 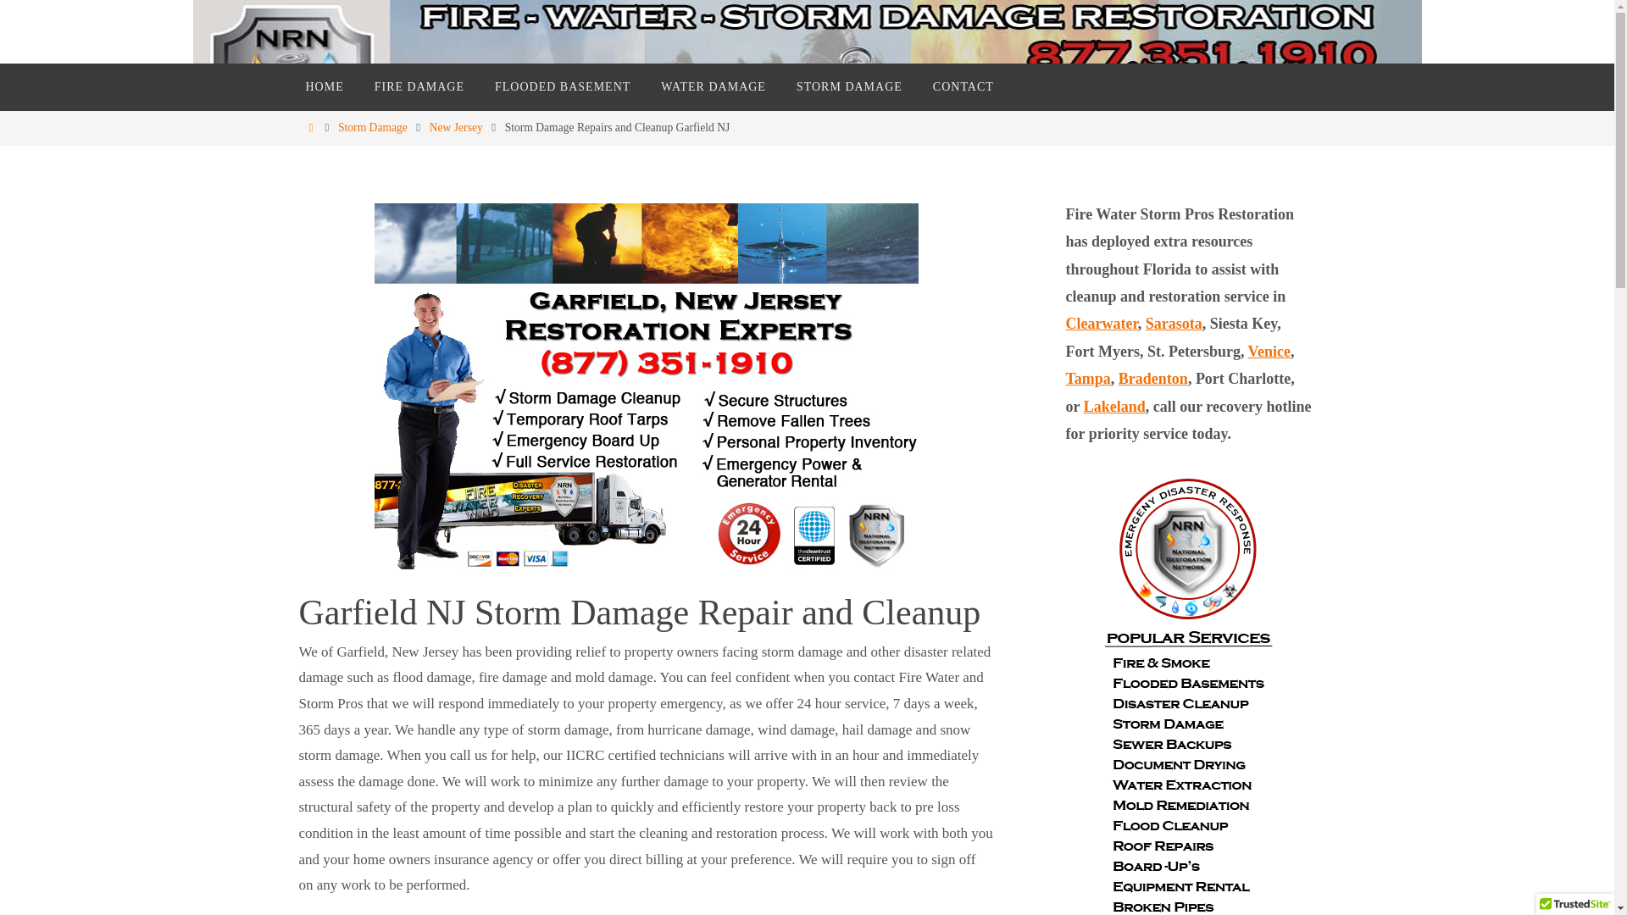 I want to click on FIRE DAMAGE, so click(x=419, y=86).